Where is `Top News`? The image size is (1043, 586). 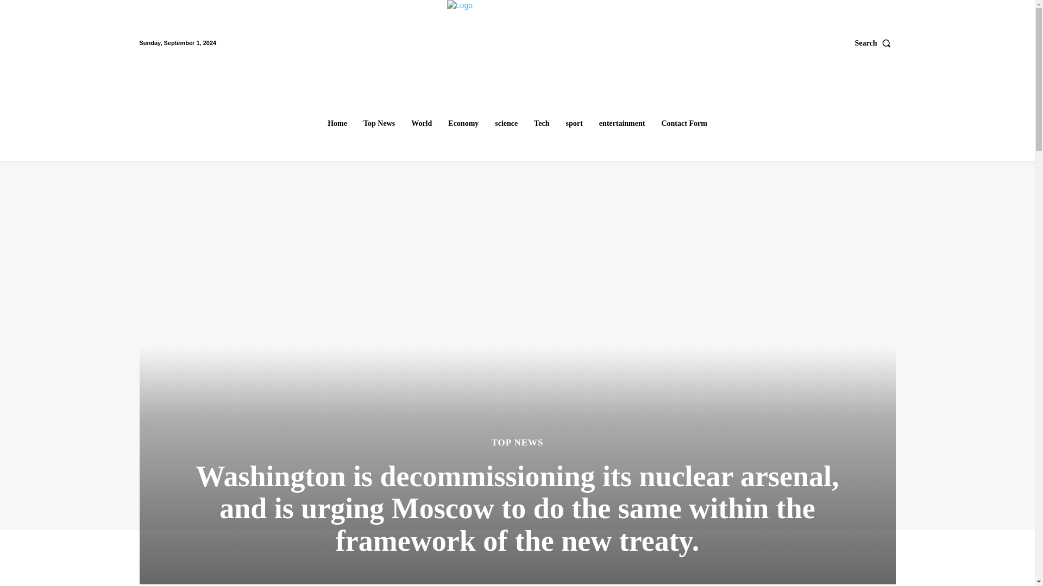 Top News is located at coordinates (379, 124).